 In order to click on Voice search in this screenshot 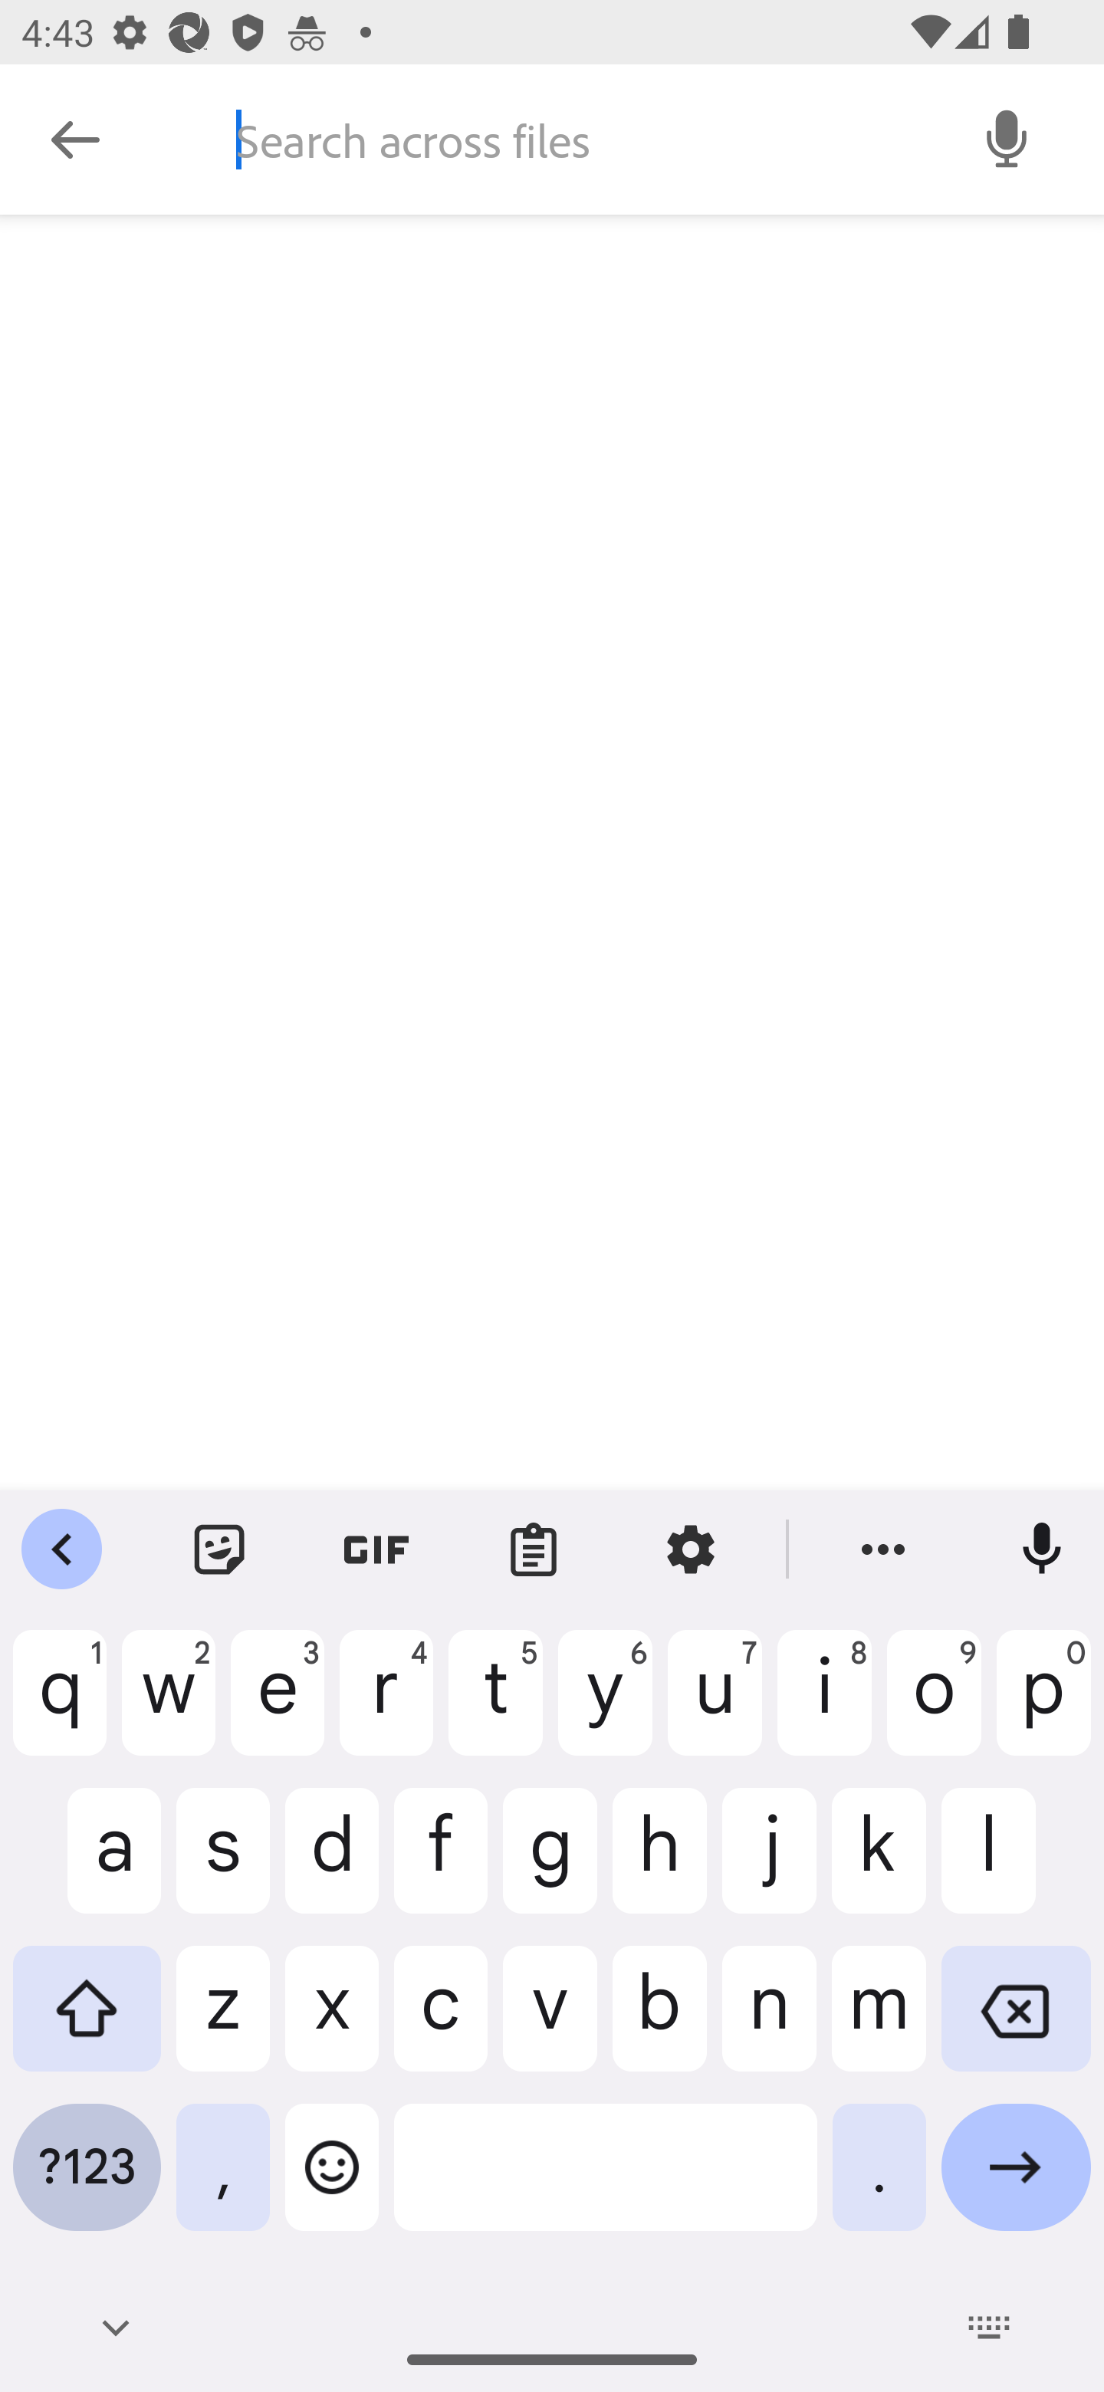, I will do `click(1007, 138)`.